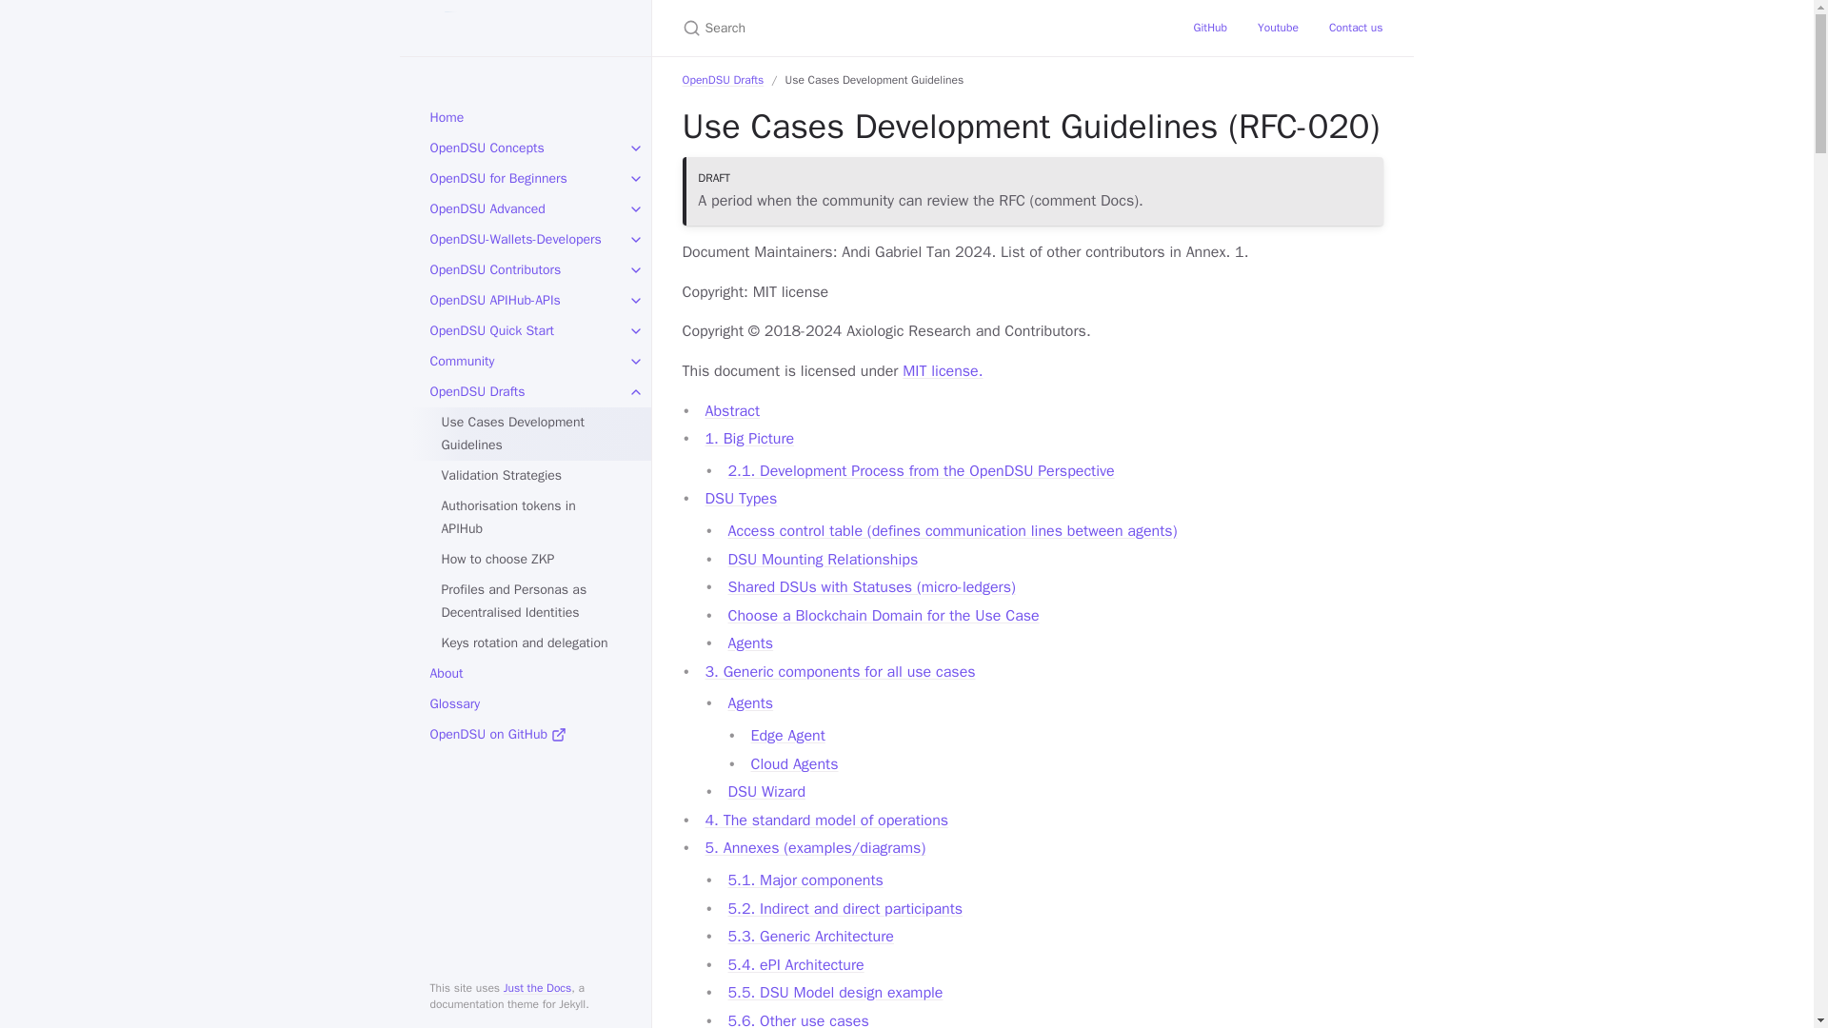 This screenshot has height=1028, width=1828. What do you see at coordinates (526, 148) in the screenshot?
I see `OpenDSU Concepts` at bounding box center [526, 148].